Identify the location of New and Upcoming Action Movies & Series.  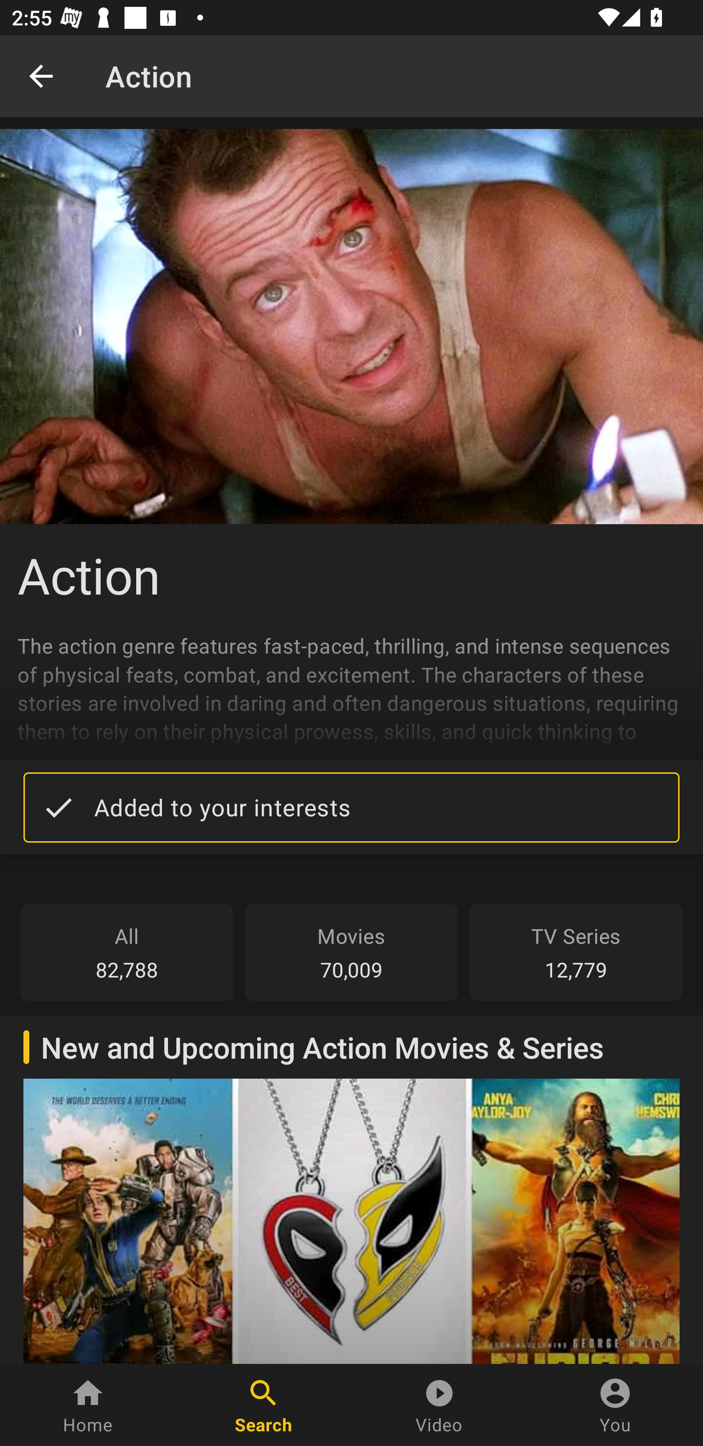
(351, 1189).